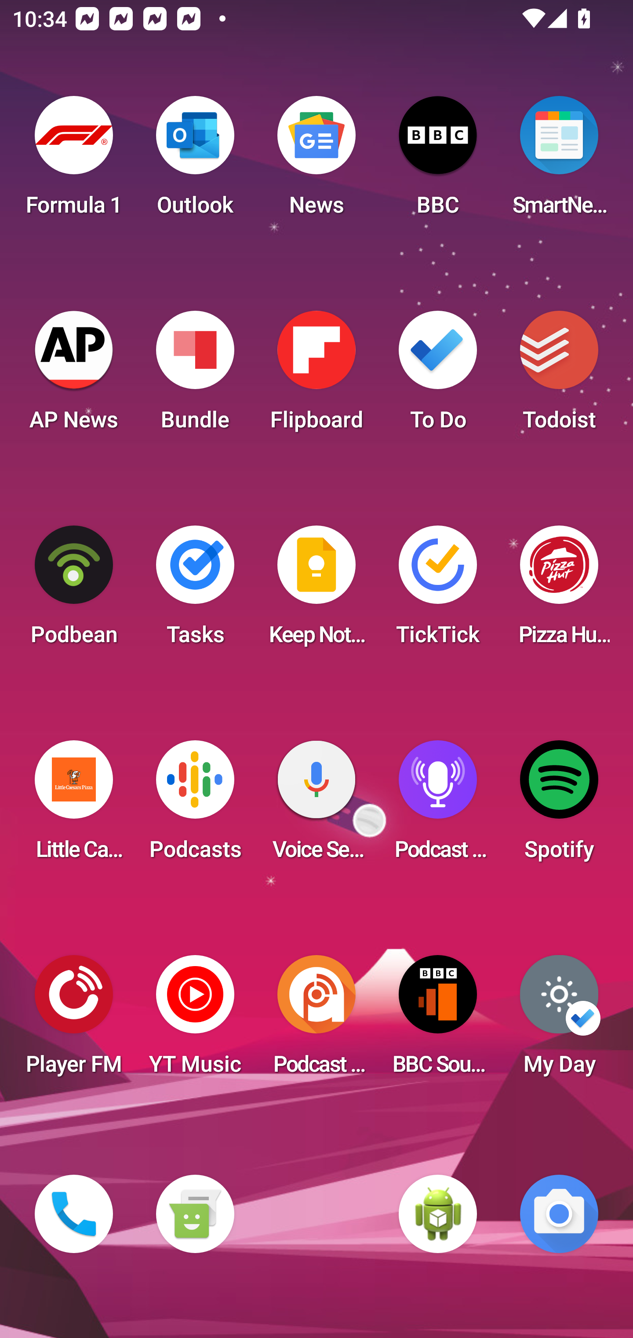  Describe the element at coordinates (559, 161) in the screenshot. I see `SmartNews` at that location.